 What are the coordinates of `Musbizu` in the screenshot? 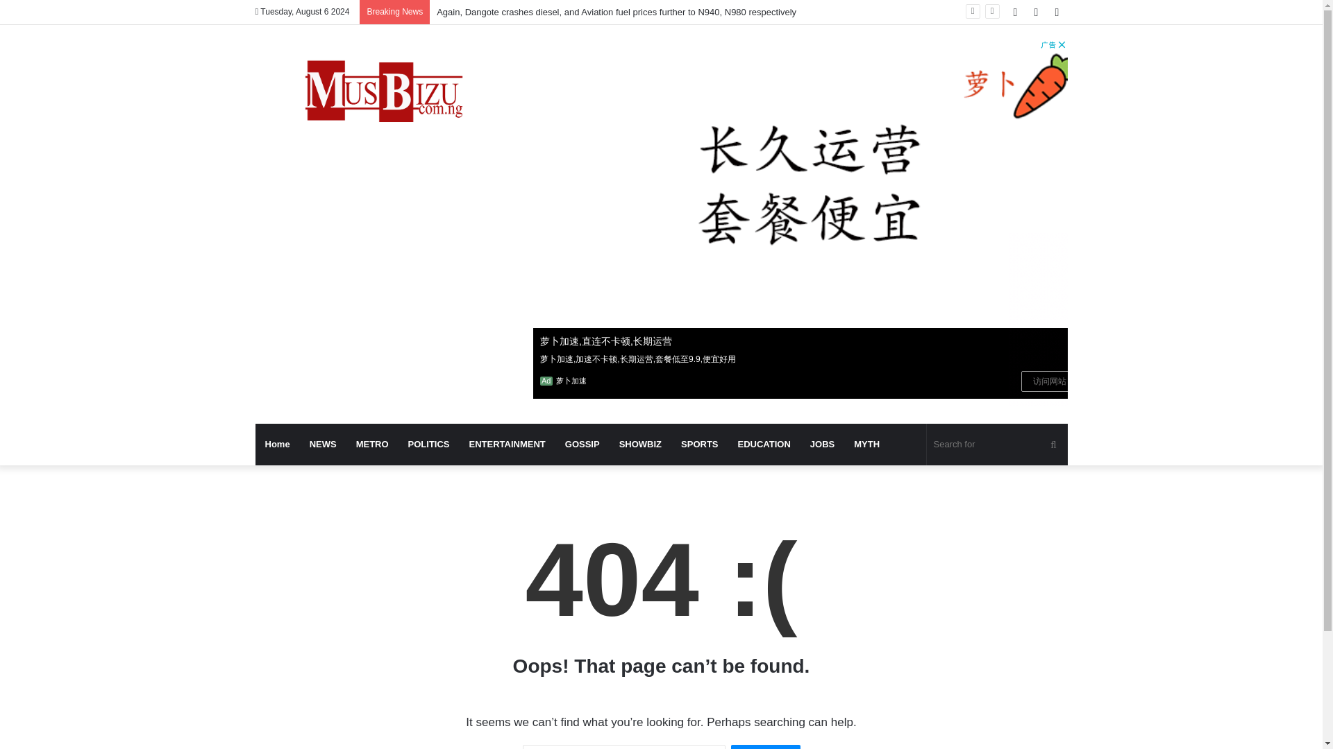 It's located at (383, 94).